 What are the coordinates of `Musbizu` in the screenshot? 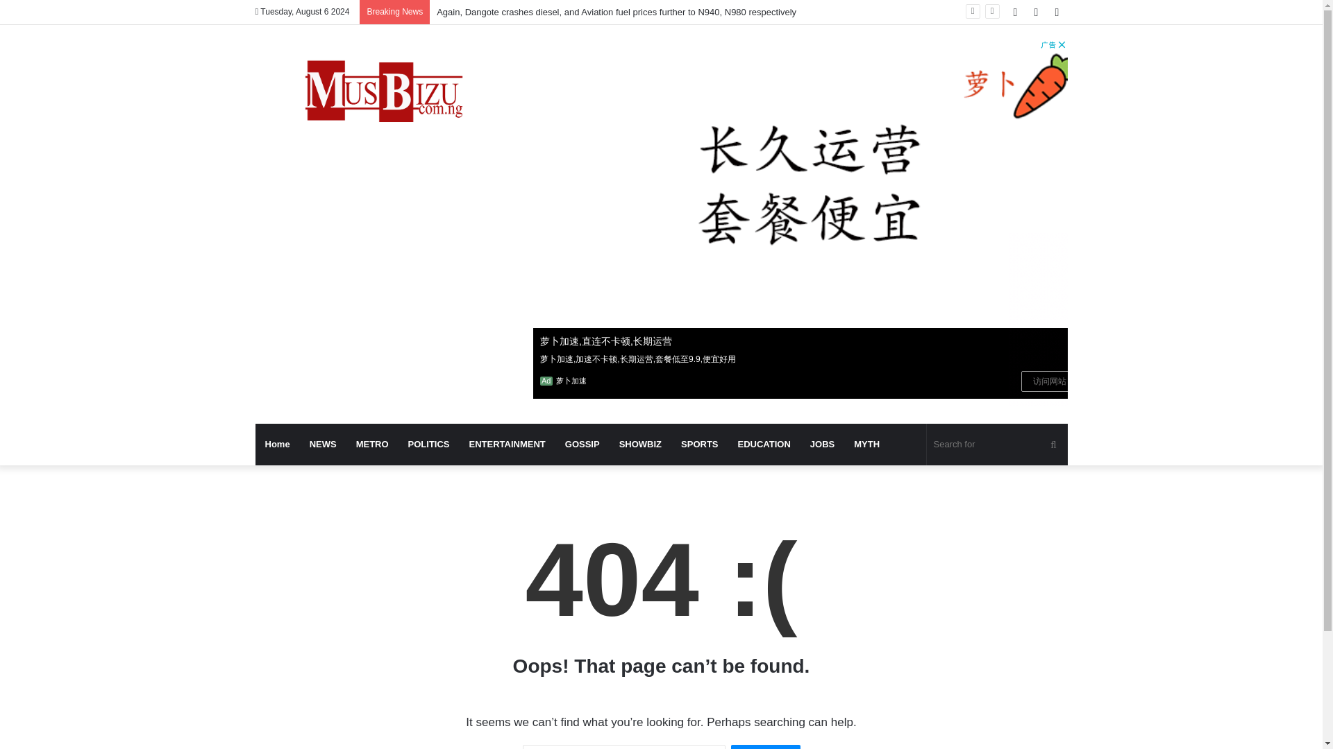 It's located at (383, 94).